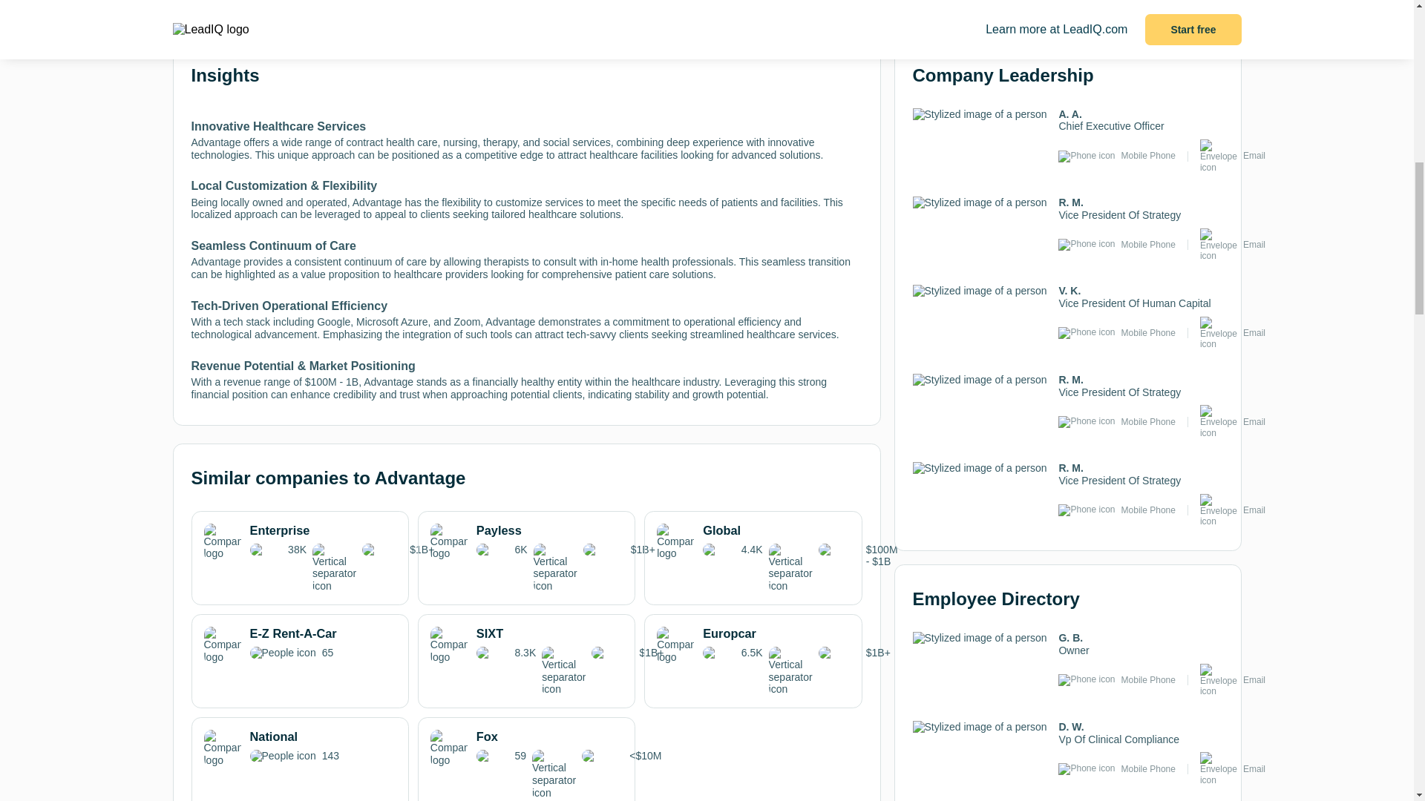 This screenshot has width=1425, height=801. What do you see at coordinates (232, 4) in the screenshot?
I see `Insights` at bounding box center [232, 4].